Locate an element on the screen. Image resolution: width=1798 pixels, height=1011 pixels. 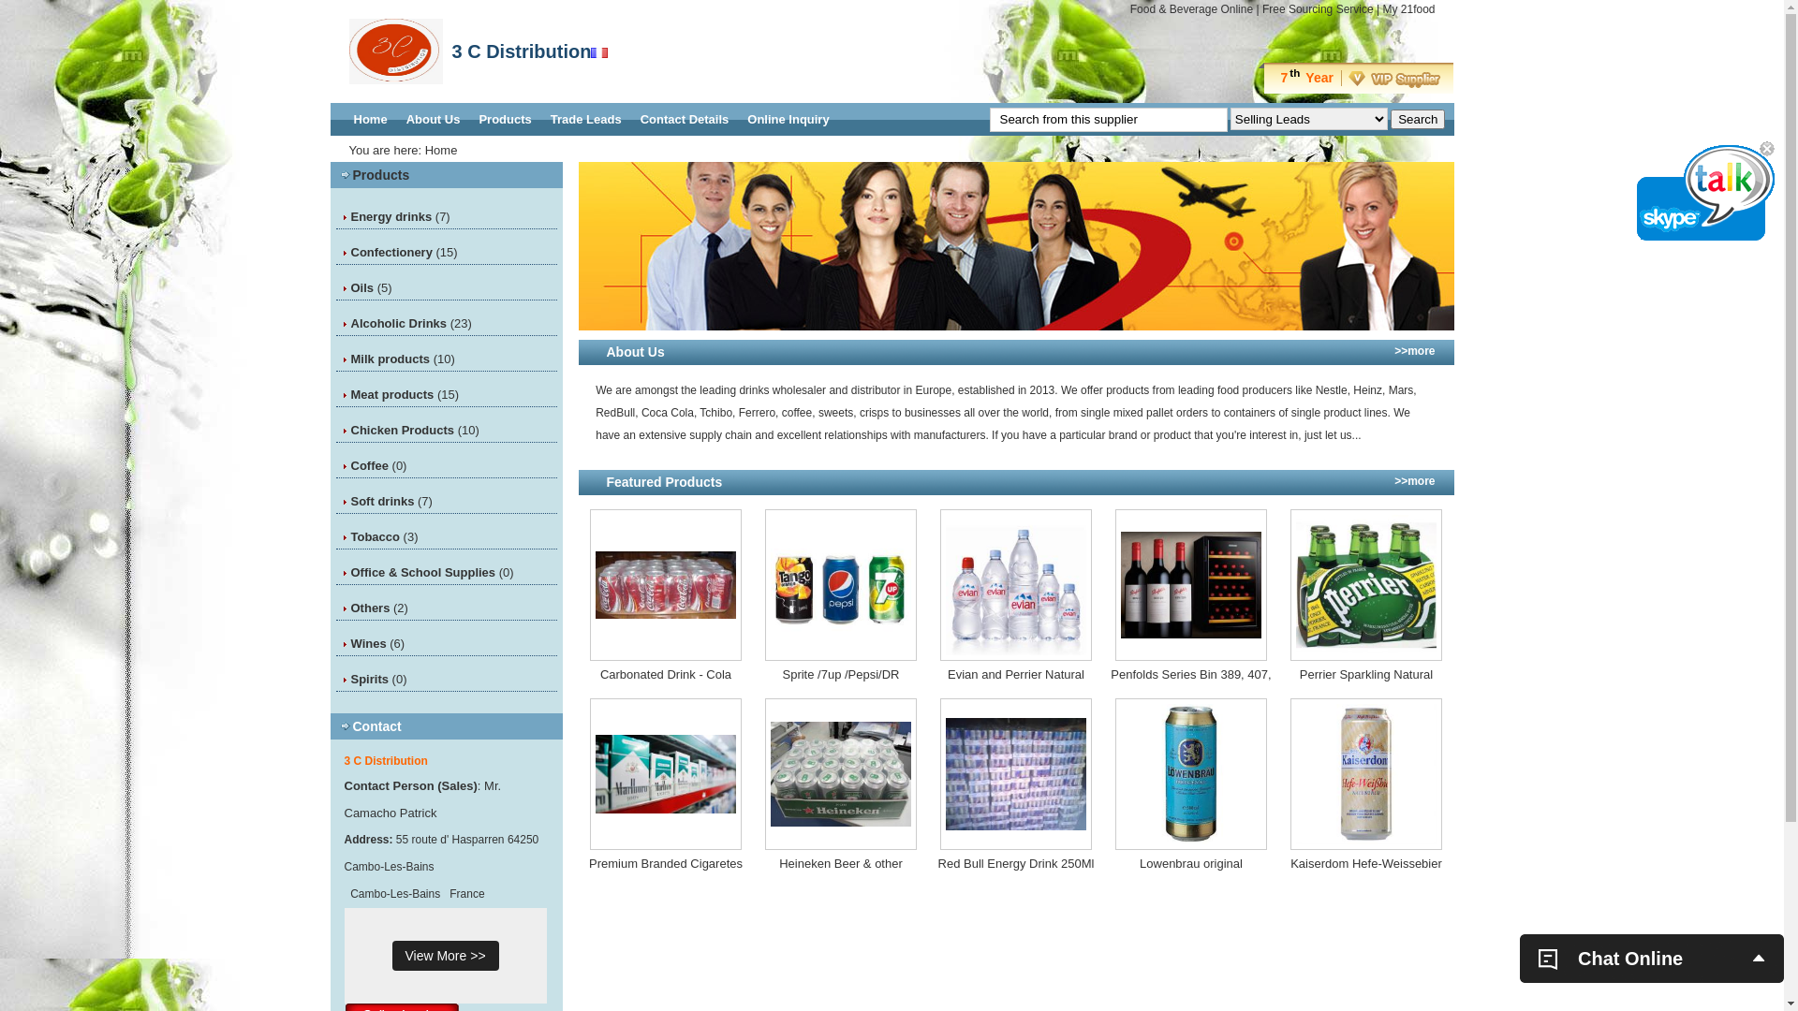
Coffee (0) is located at coordinates (378, 466).